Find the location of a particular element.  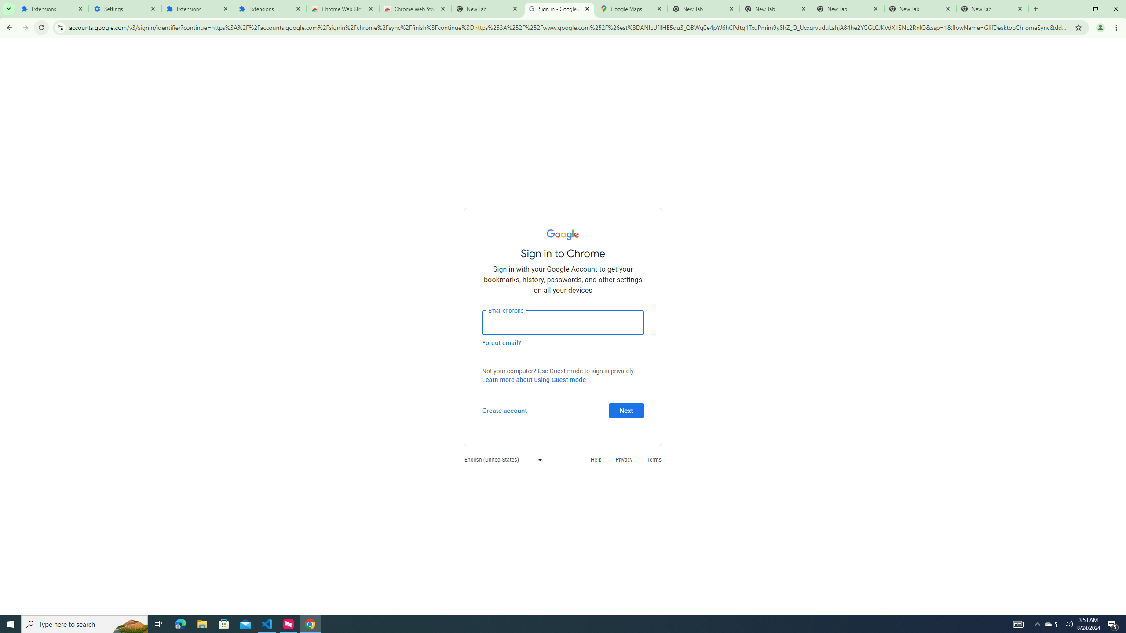

Forgot email? is located at coordinates (501, 342).